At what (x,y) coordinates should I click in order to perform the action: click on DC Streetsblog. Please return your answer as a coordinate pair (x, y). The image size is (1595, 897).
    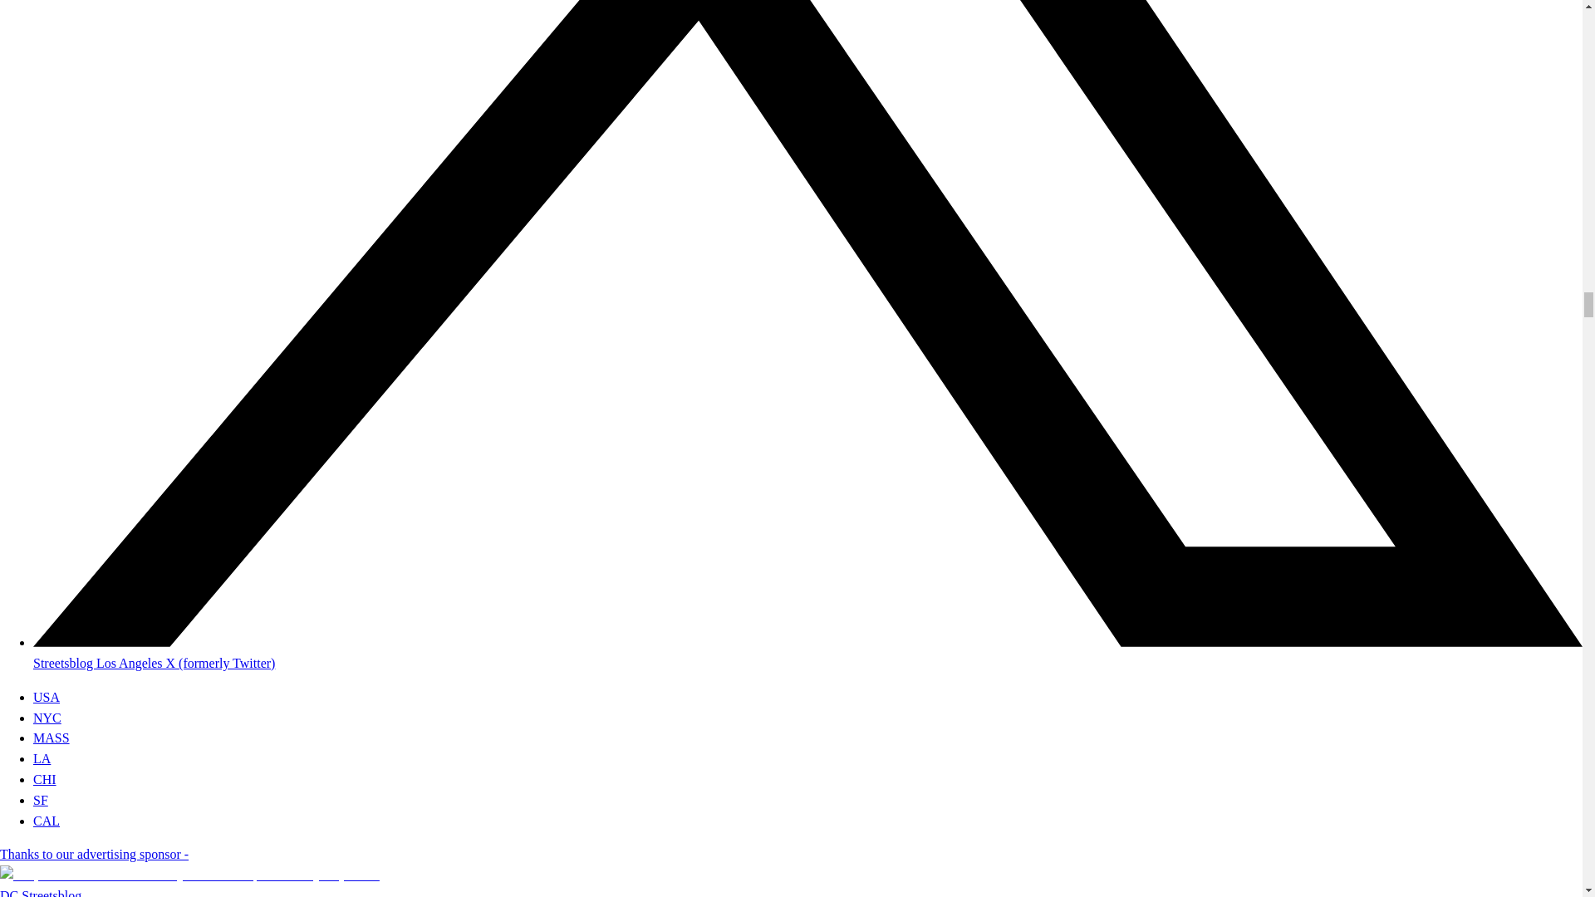
    Looking at the image, I should click on (40, 893).